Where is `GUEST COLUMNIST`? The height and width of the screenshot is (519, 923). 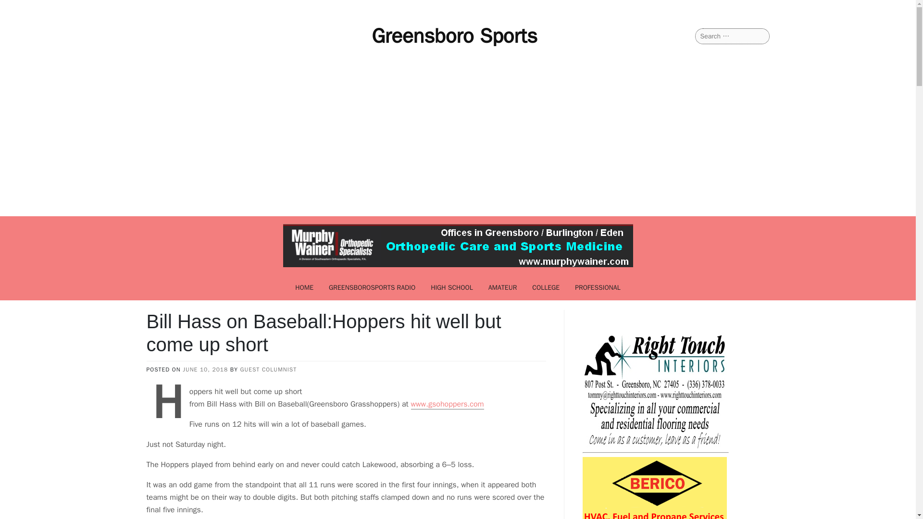 GUEST COLUMNIST is located at coordinates (268, 369).